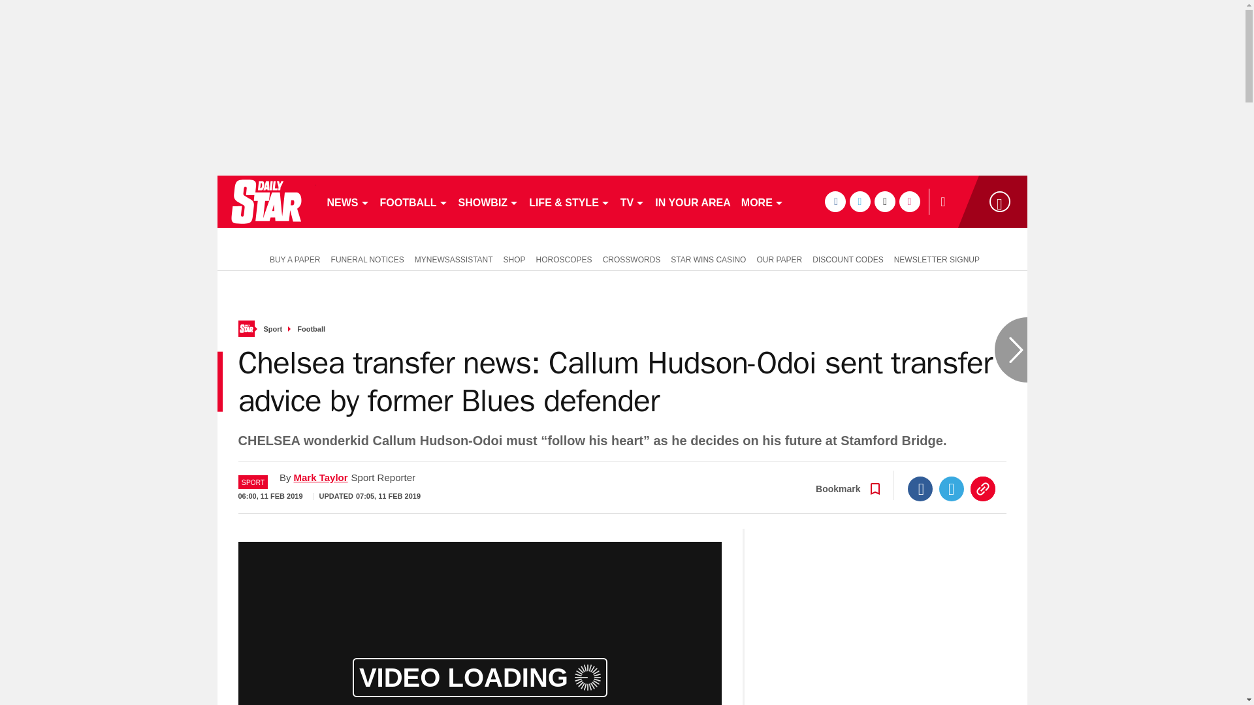 The width and height of the screenshot is (1254, 705). Describe the element at coordinates (920, 488) in the screenshot. I see `Facebook` at that location.